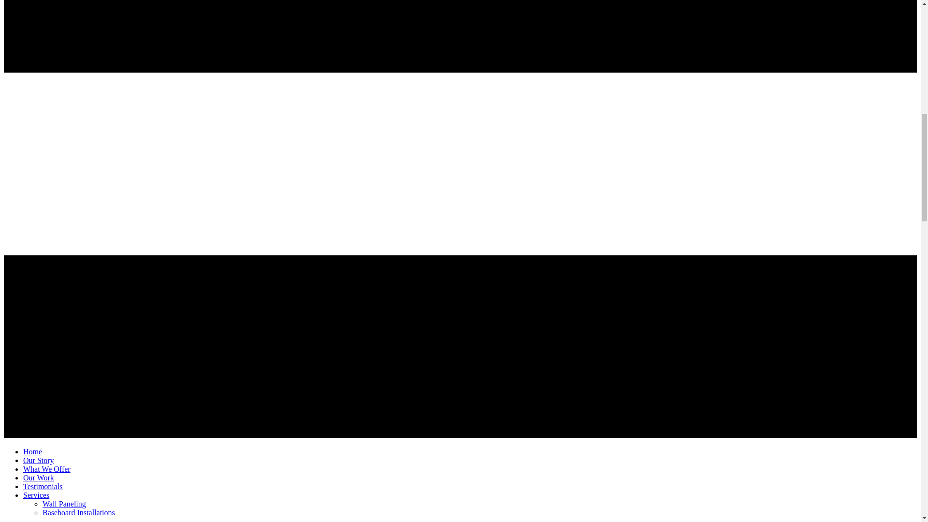  What do you see at coordinates (64, 504) in the screenshot?
I see `Wall Paneling` at bounding box center [64, 504].